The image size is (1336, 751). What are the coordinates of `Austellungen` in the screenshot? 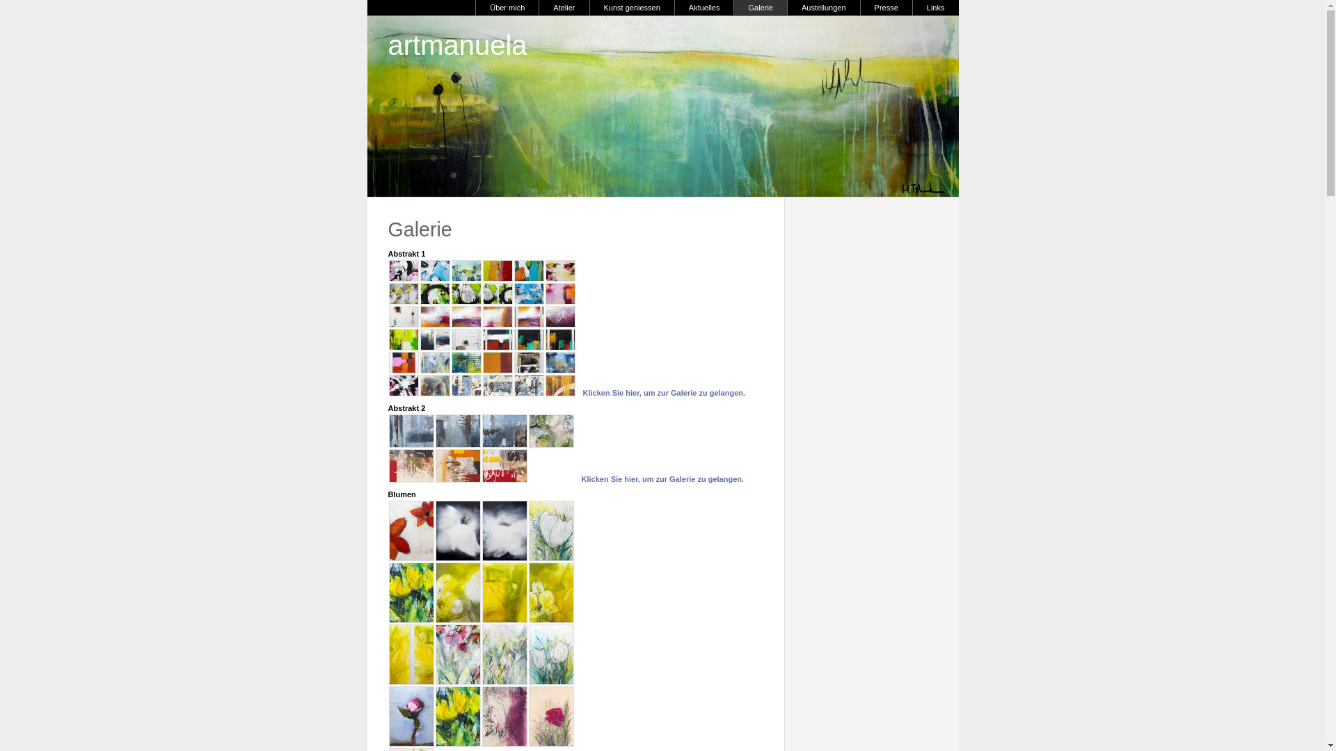 It's located at (824, 8).